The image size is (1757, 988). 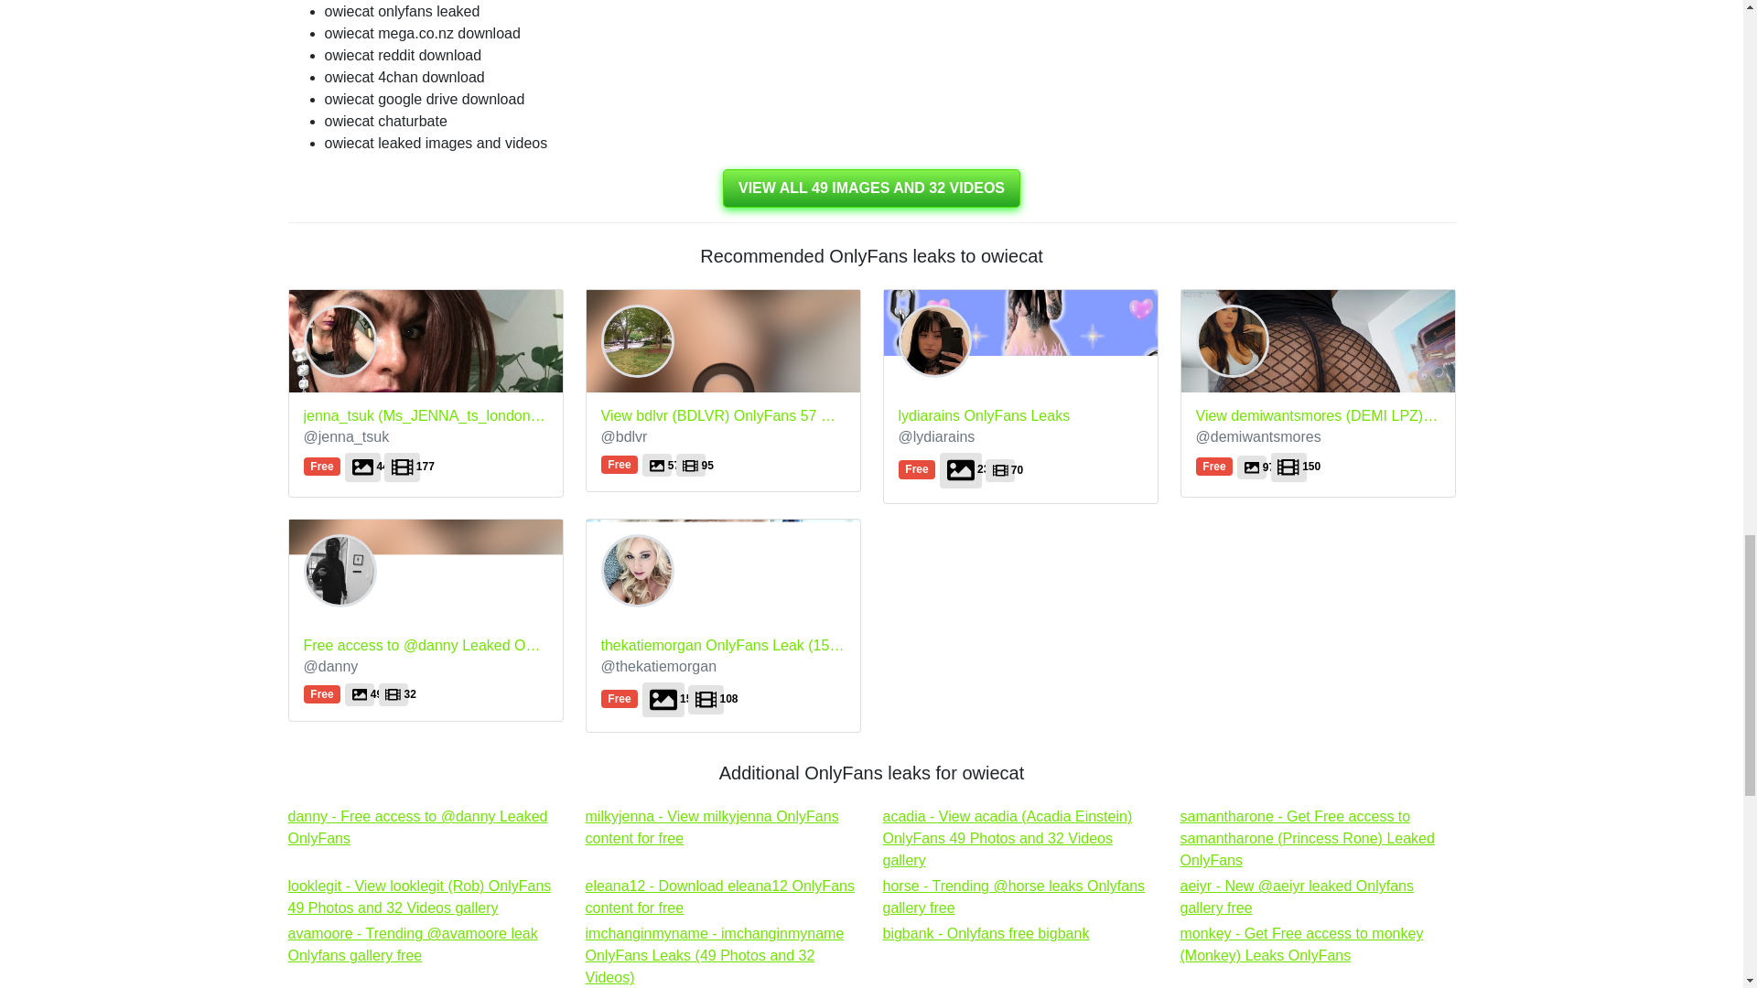 I want to click on milkyjenna - View milkyjenna OnlyFans content for free, so click(x=719, y=897).